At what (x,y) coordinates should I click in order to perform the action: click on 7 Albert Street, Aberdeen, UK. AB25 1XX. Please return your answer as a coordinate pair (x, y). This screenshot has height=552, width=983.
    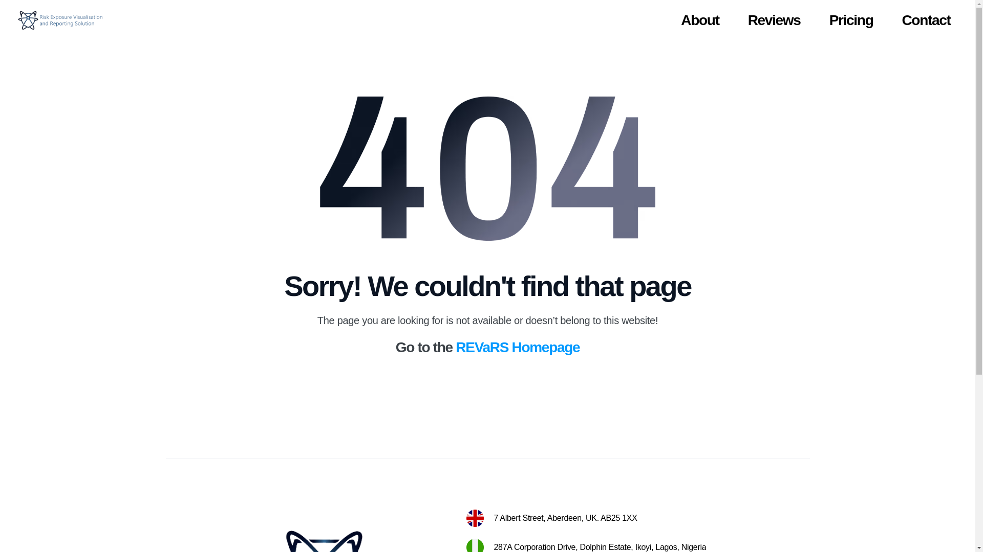
    Looking at the image, I should click on (565, 518).